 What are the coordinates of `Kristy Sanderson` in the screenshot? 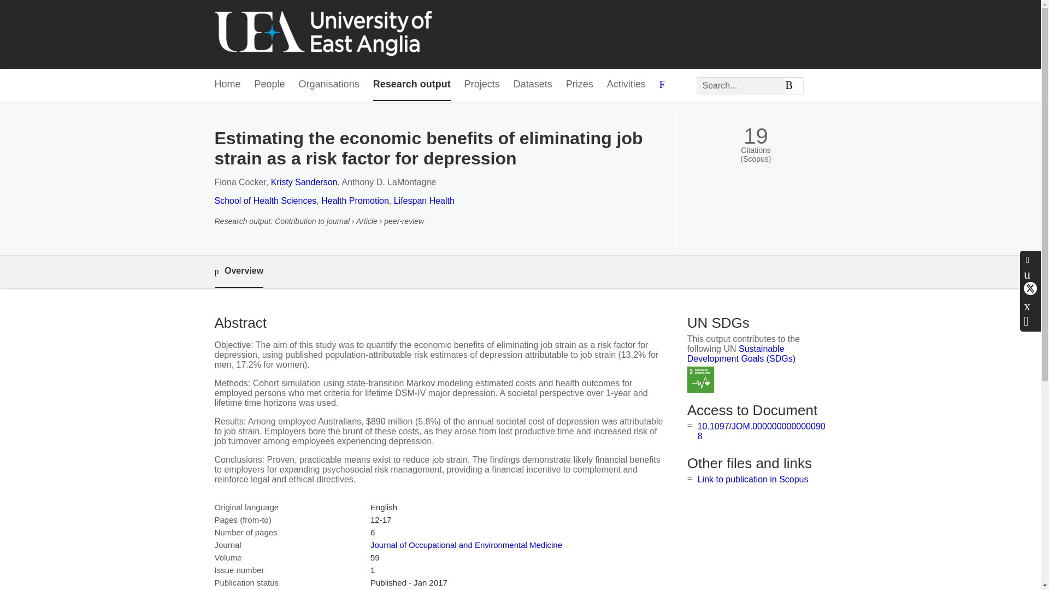 It's located at (304, 182).